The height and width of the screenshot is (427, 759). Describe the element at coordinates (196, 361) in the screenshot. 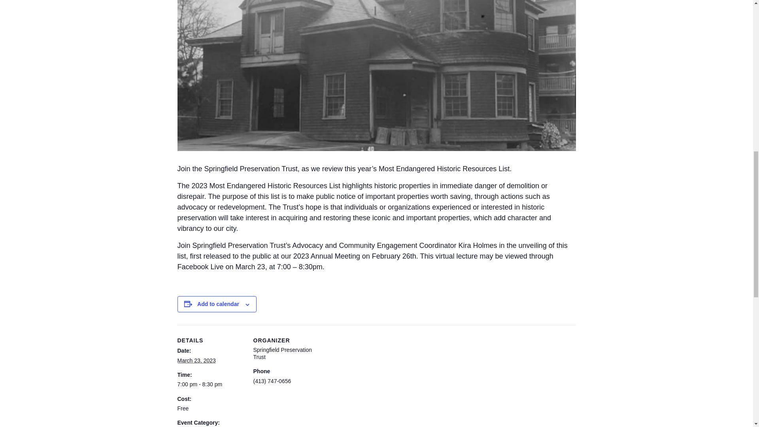

I see `2023-03-23` at that location.